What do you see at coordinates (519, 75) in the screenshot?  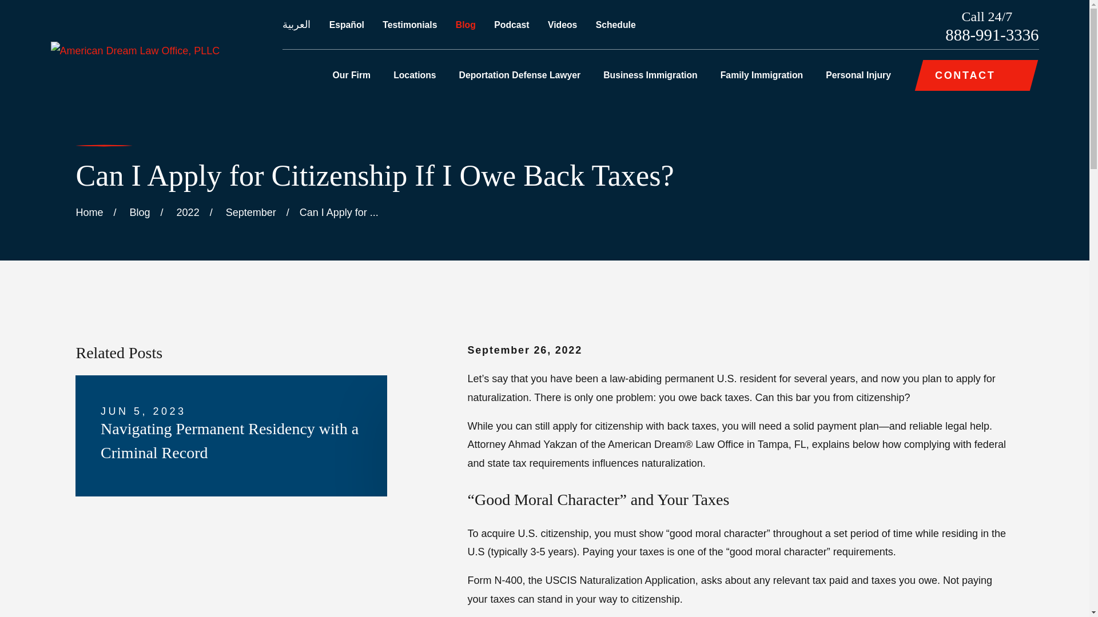 I see `Deportation Defense Lawyer` at bounding box center [519, 75].